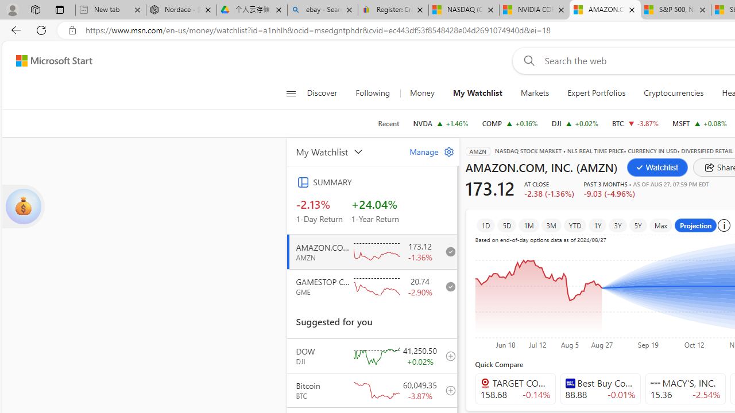  I want to click on 3M, so click(551, 225).